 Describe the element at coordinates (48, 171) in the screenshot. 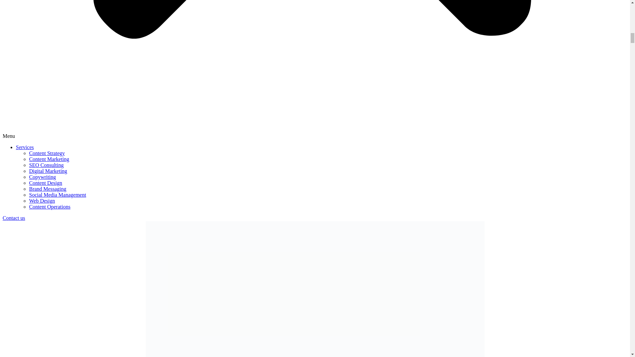

I see `Digital Marketing` at that location.